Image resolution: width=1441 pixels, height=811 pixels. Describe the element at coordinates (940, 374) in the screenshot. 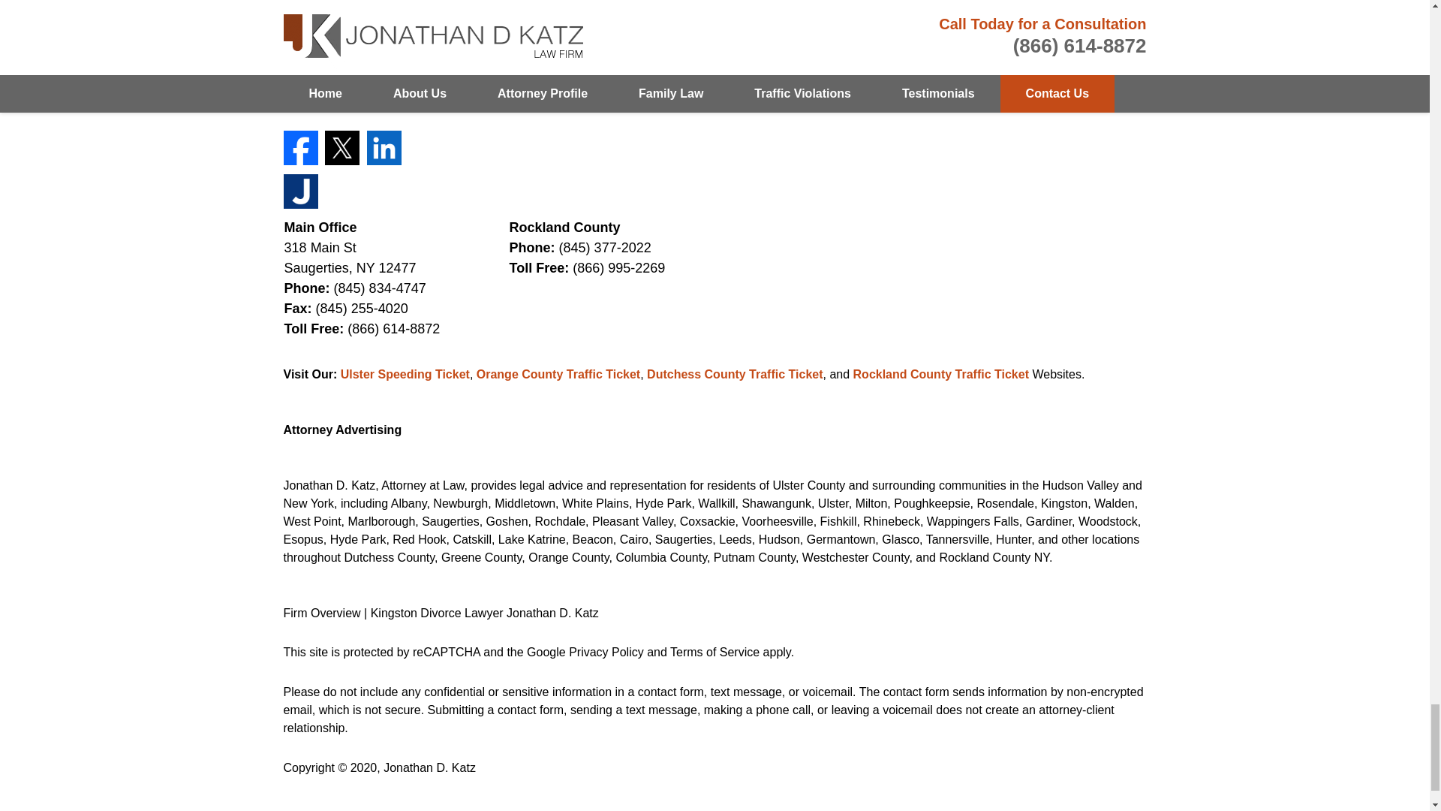

I see `Rockland County Traffic Ticket` at that location.